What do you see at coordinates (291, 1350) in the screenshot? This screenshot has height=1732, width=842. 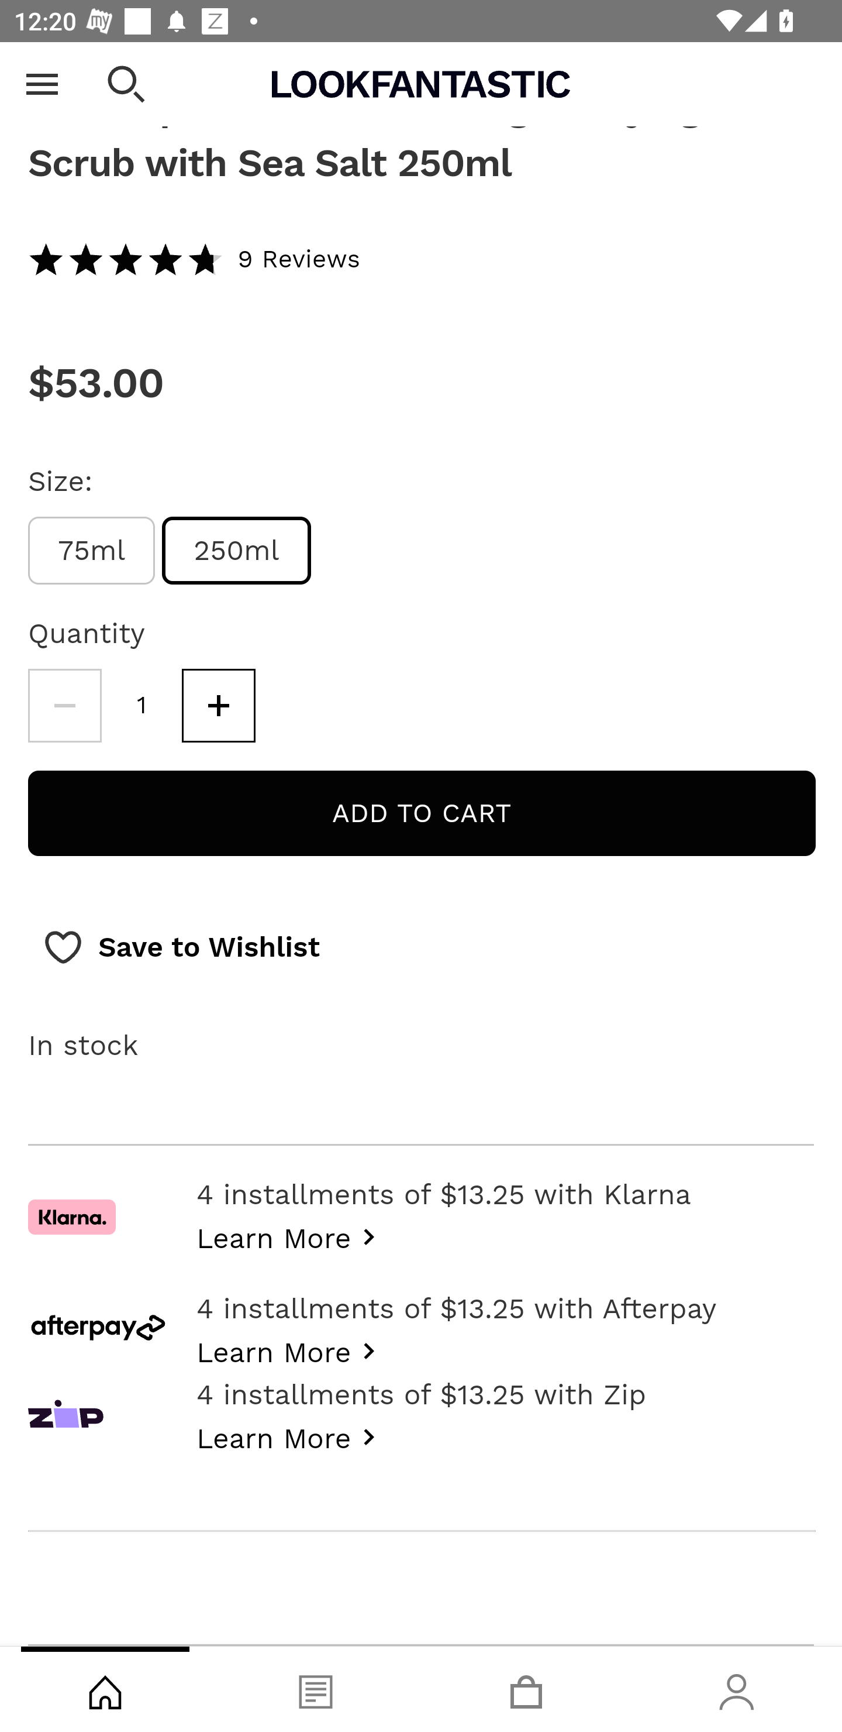 I see `Learn More about afterpay` at bounding box center [291, 1350].